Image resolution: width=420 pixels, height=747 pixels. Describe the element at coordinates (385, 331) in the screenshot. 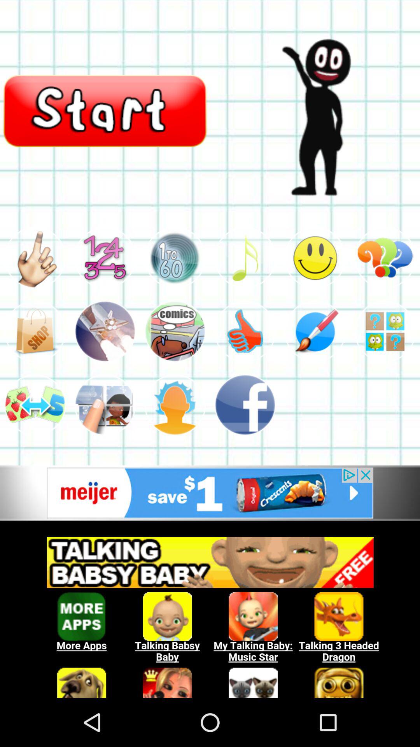

I see `click for help` at that location.